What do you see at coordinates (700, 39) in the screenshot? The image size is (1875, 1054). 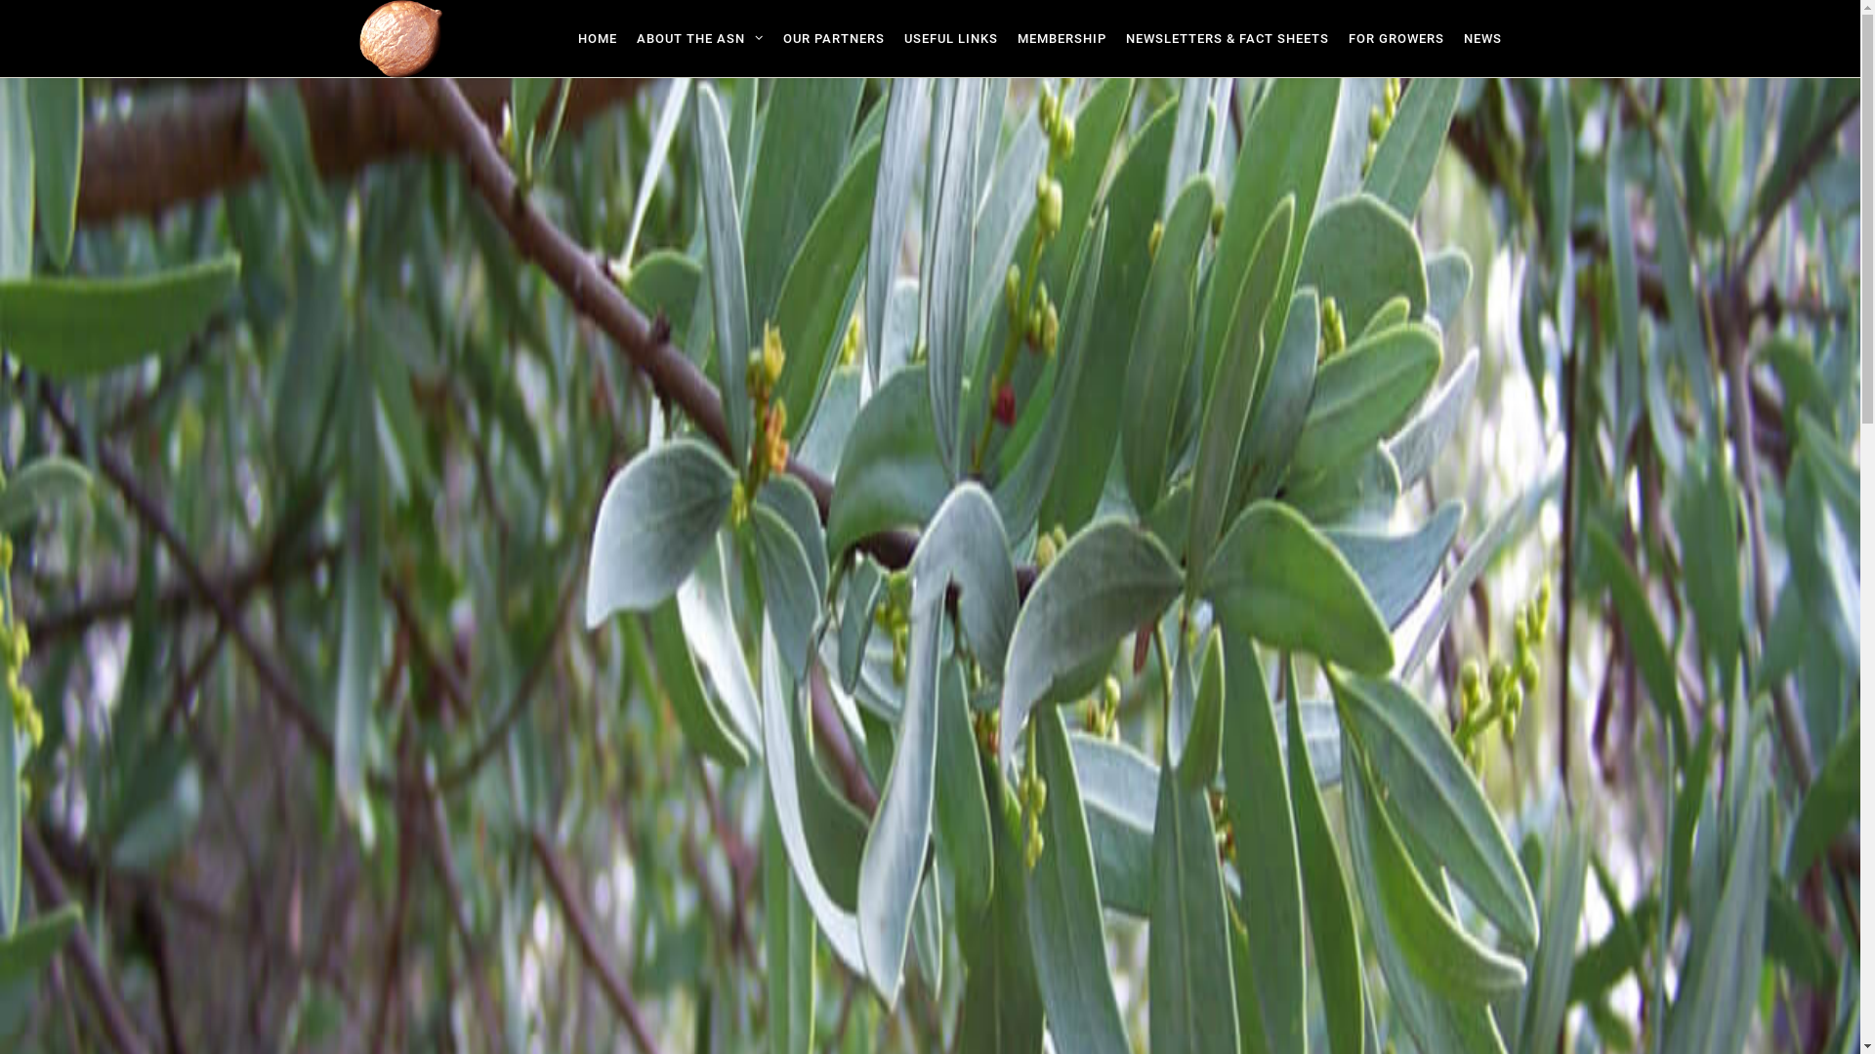 I see `ABOUT THE ASN` at bounding box center [700, 39].